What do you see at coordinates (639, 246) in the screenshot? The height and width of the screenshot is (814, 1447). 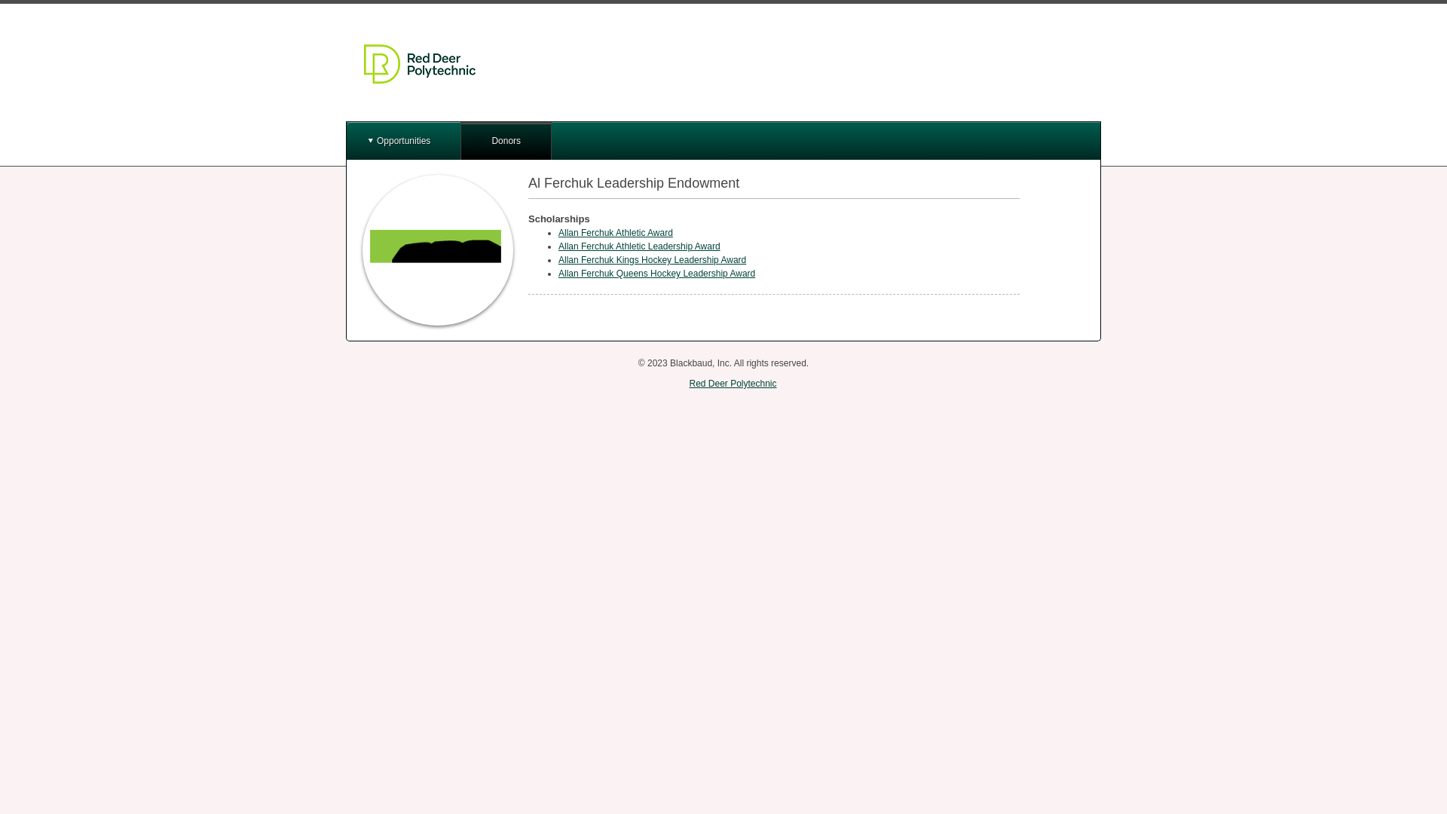 I see `Allan Ferchuk Athletic Leadership Award` at bounding box center [639, 246].